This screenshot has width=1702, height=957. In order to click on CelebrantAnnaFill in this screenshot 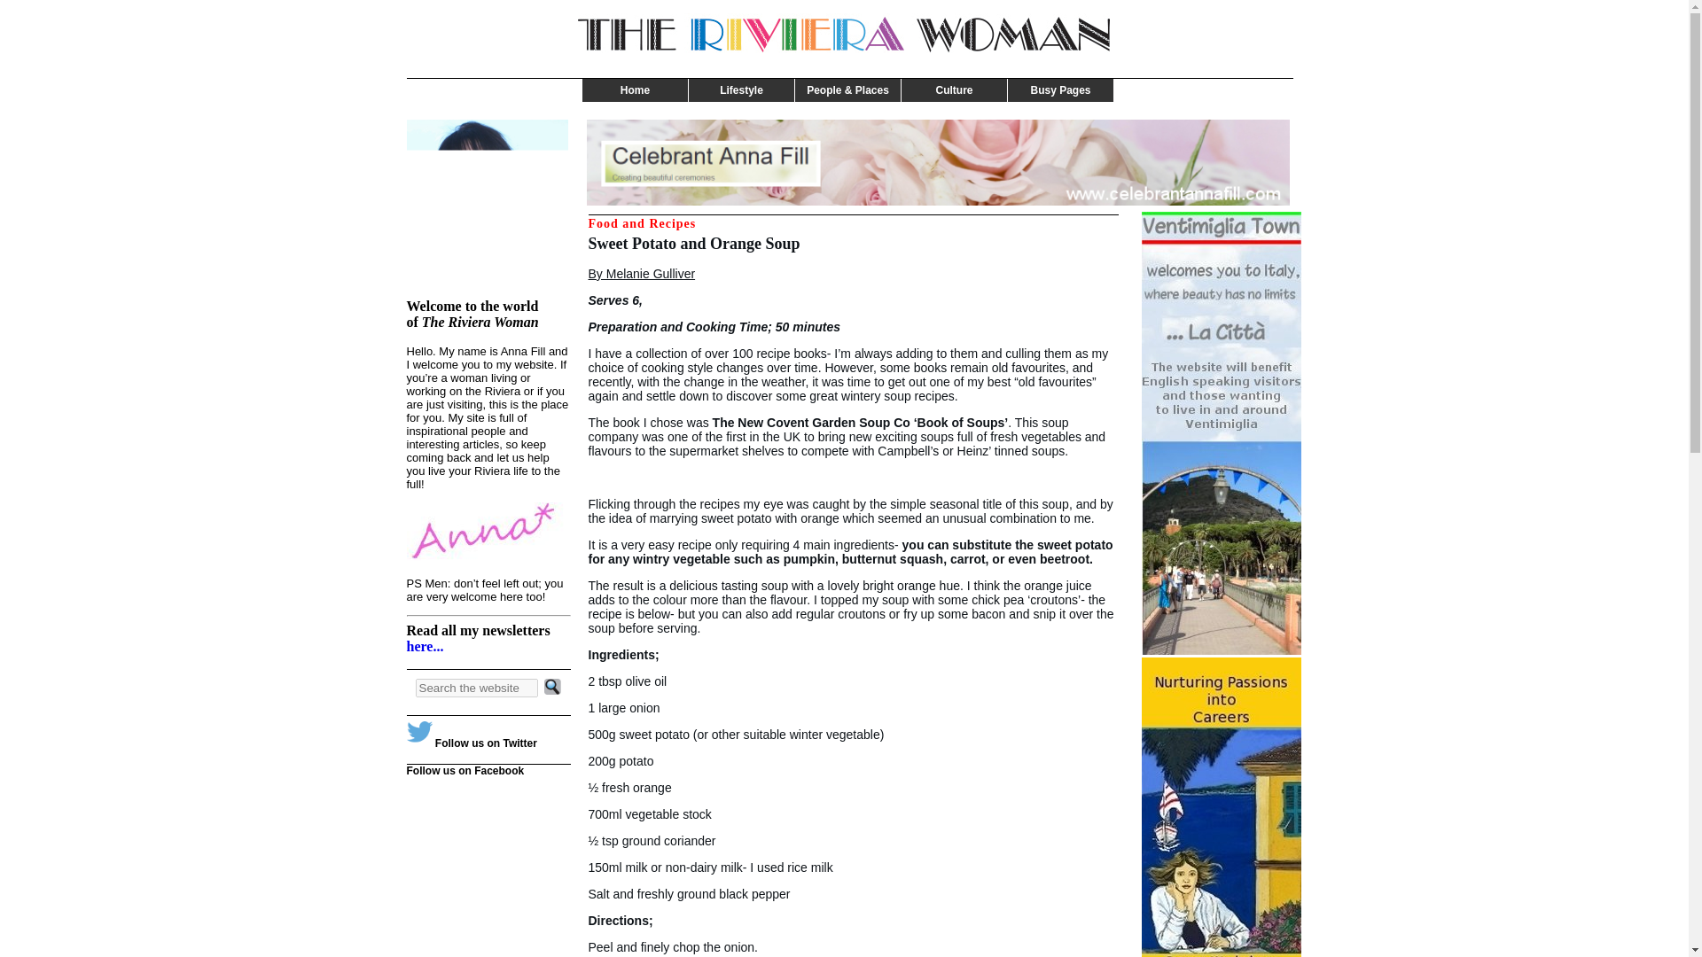, I will do `click(938, 163)`.